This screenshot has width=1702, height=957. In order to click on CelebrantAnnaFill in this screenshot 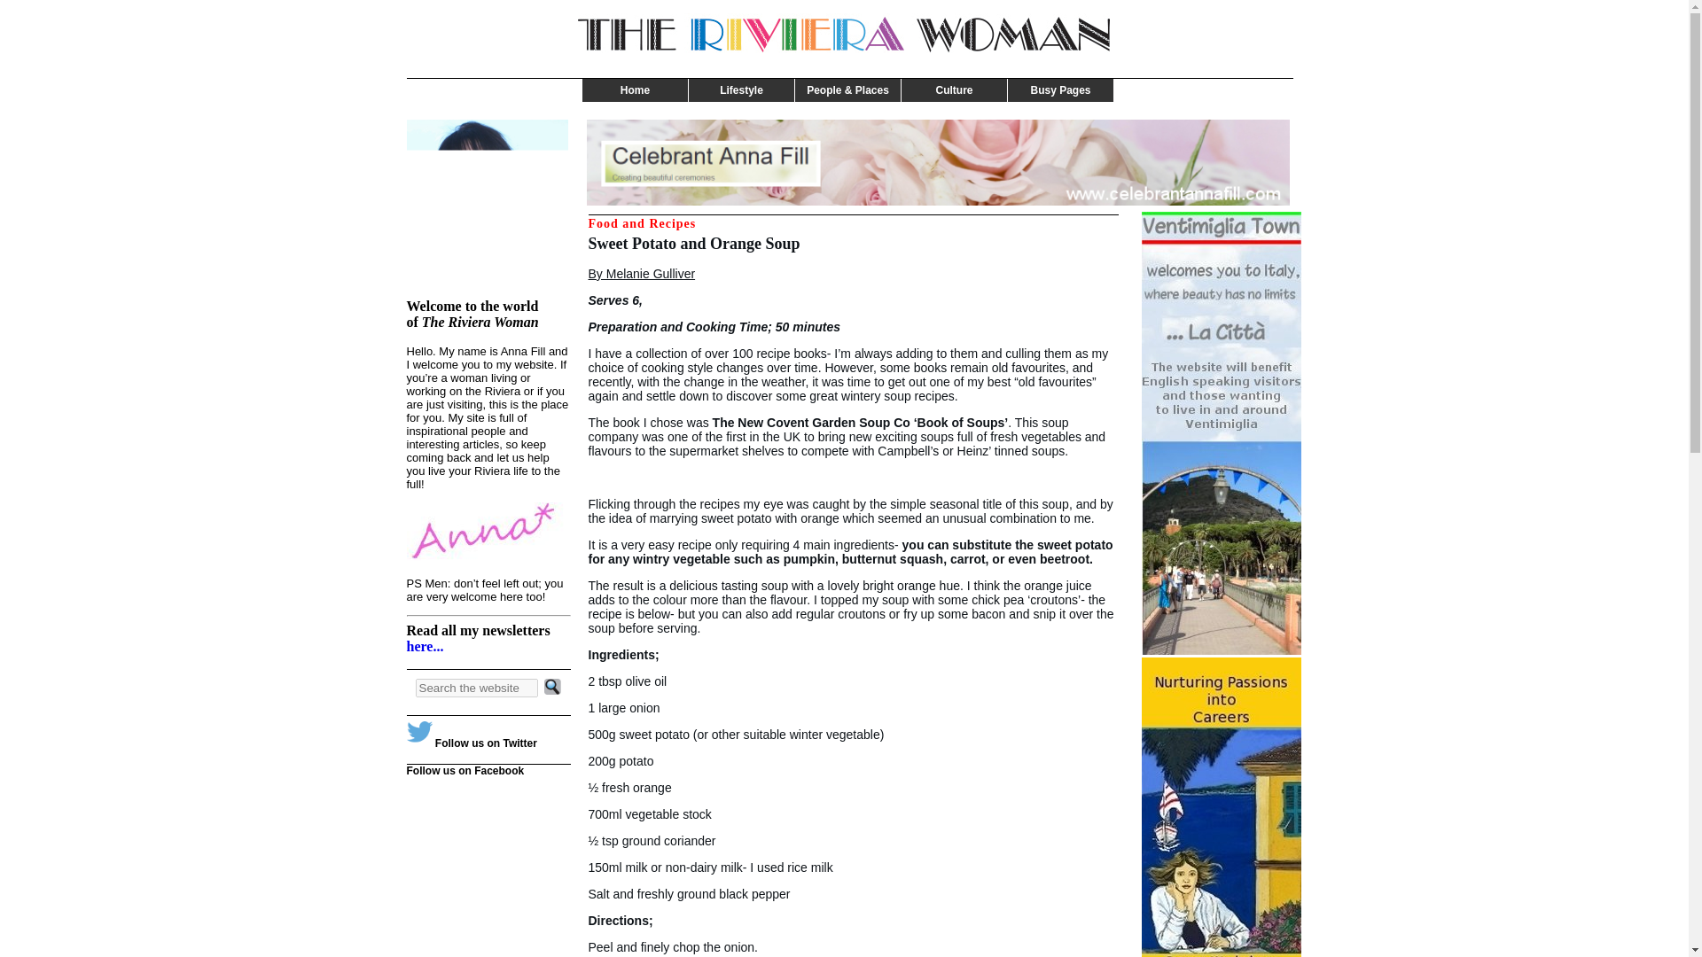, I will do `click(938, 163)`.